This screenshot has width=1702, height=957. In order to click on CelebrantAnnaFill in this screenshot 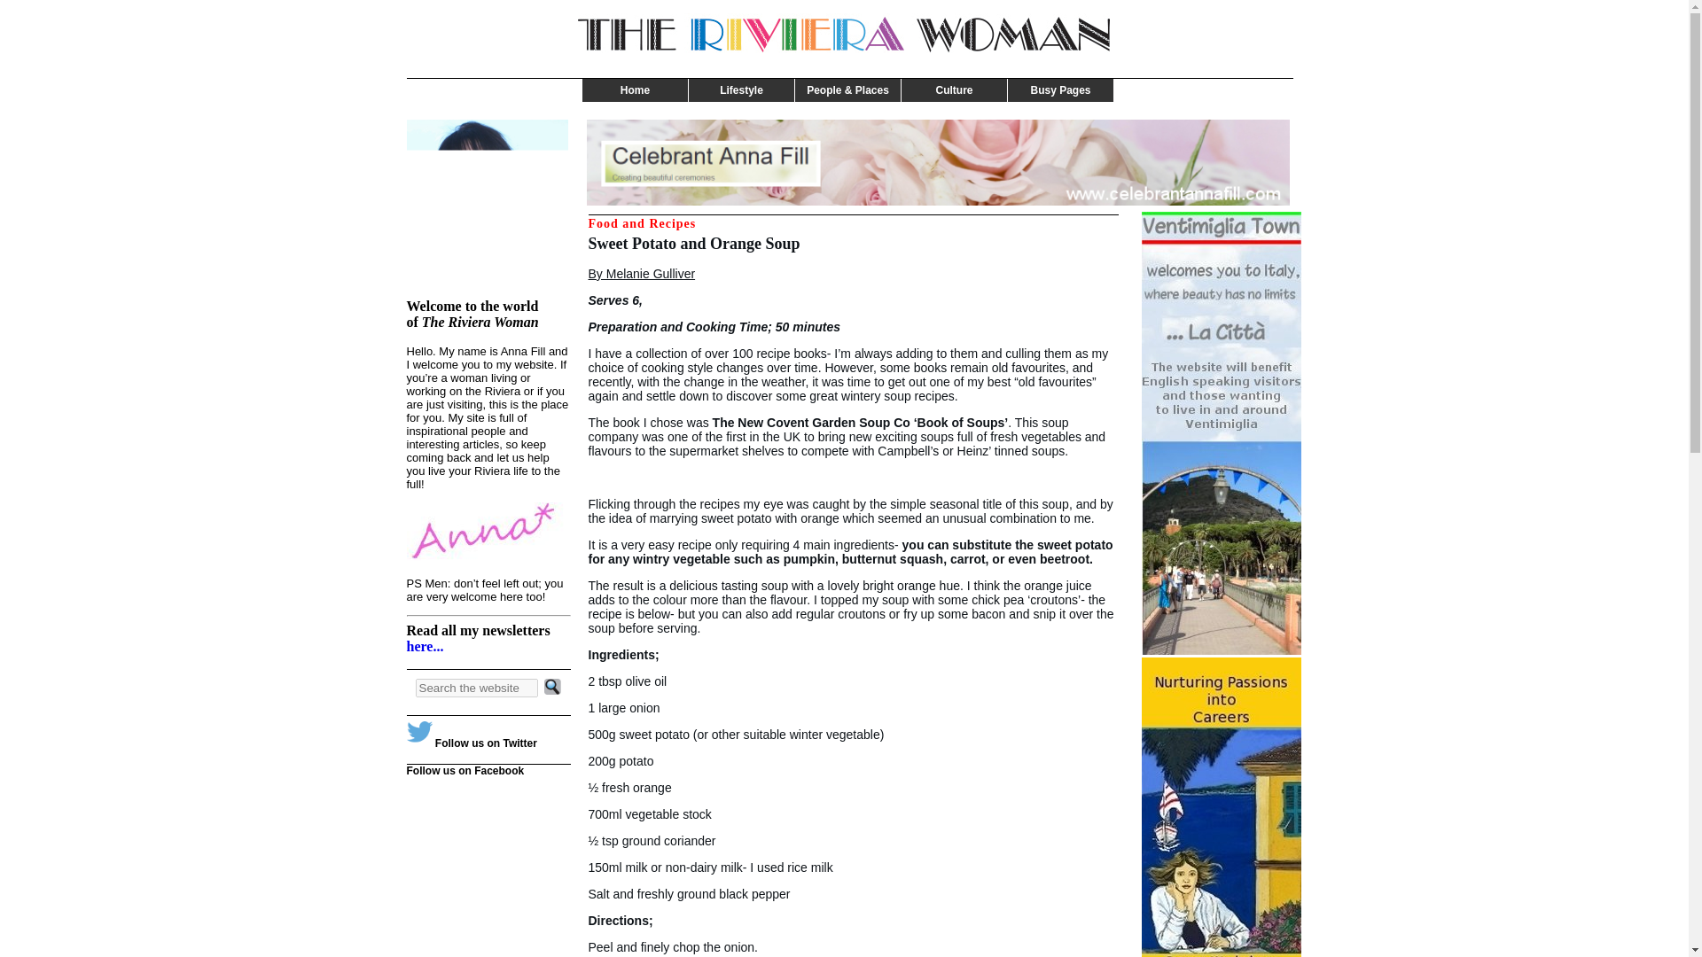, I will do `click(938, 163)`.